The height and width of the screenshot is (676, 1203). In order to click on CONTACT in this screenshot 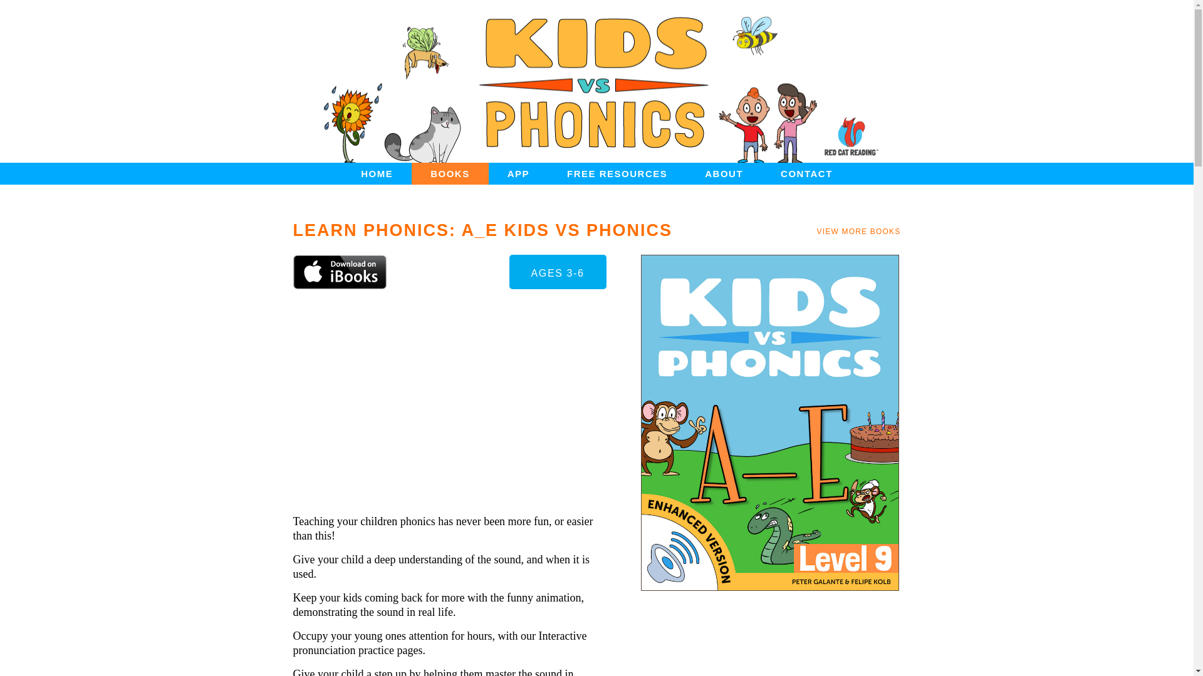, I will do `click(806, 173)`.